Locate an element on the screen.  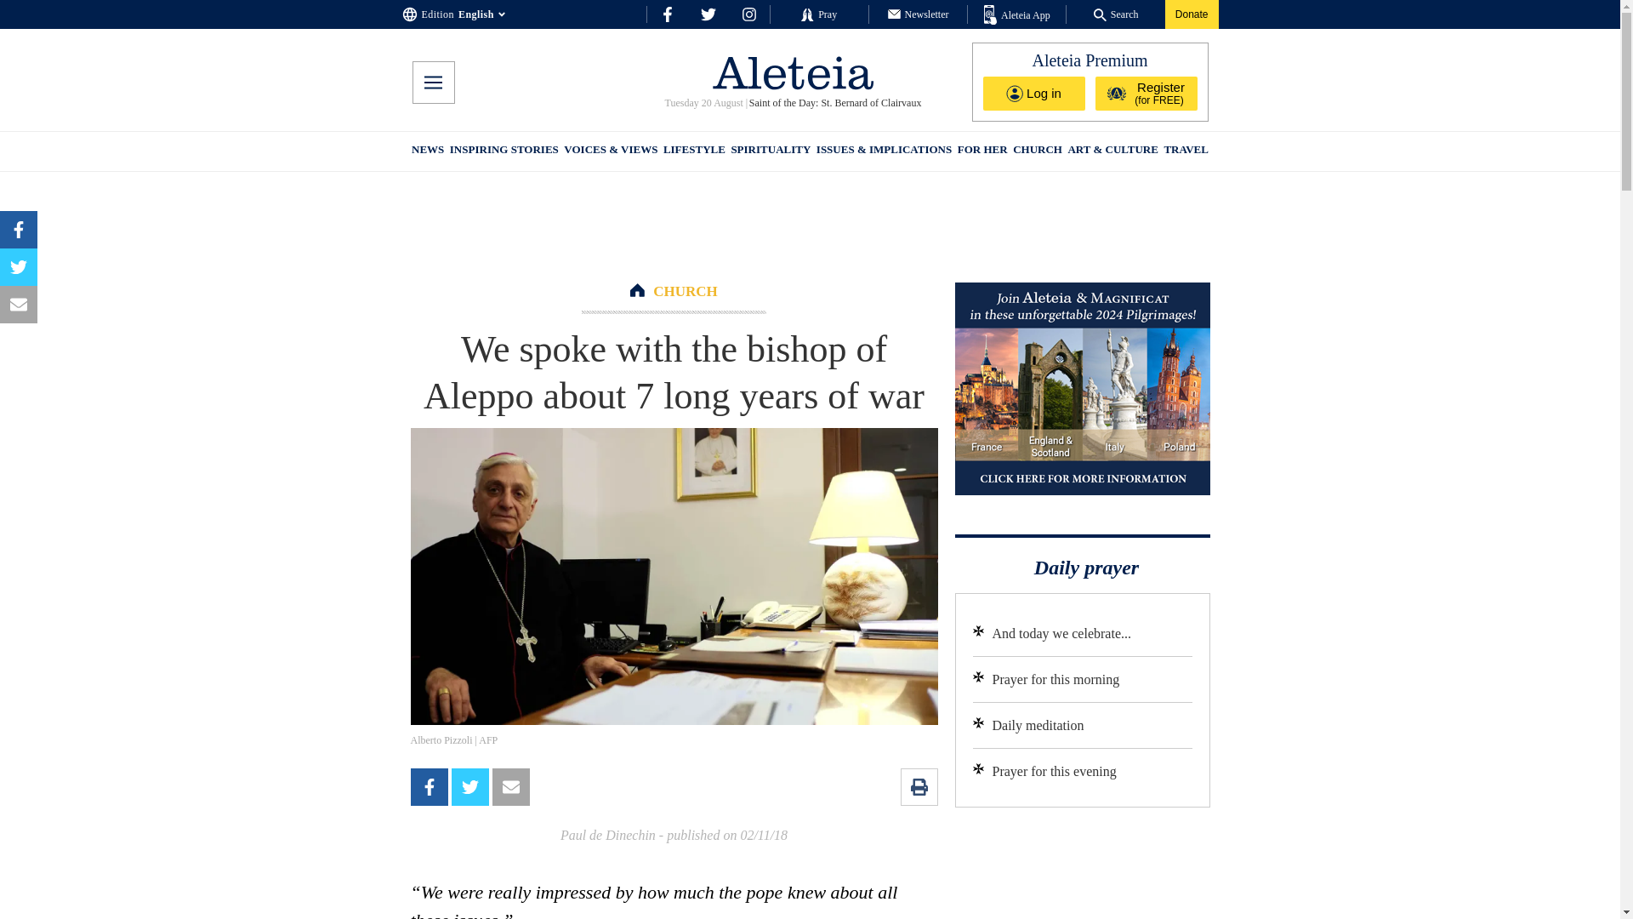
CHURCH is located at coordinates (1038, 151).